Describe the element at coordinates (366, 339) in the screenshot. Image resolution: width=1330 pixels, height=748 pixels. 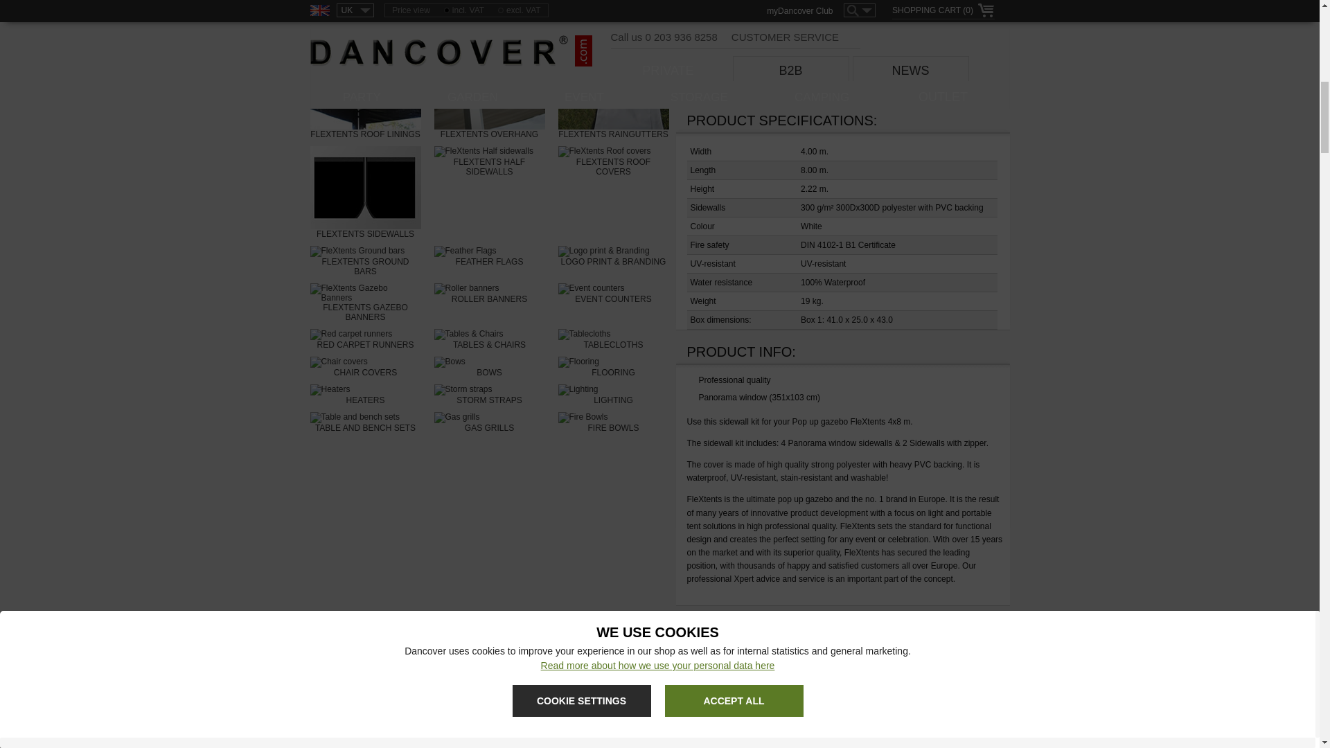
I see `Red carpet runners` at that location.